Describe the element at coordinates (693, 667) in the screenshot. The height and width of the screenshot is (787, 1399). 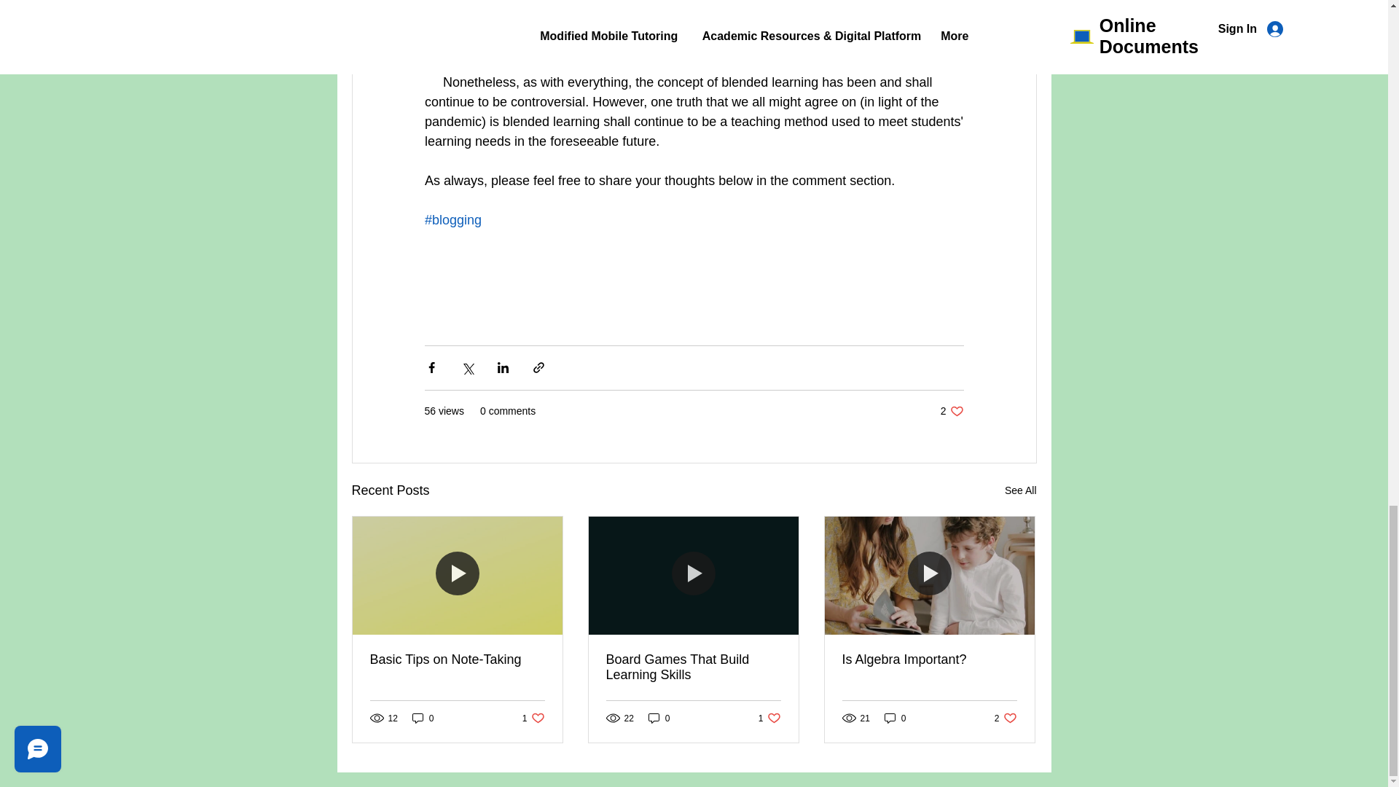
I see `0` at that location.